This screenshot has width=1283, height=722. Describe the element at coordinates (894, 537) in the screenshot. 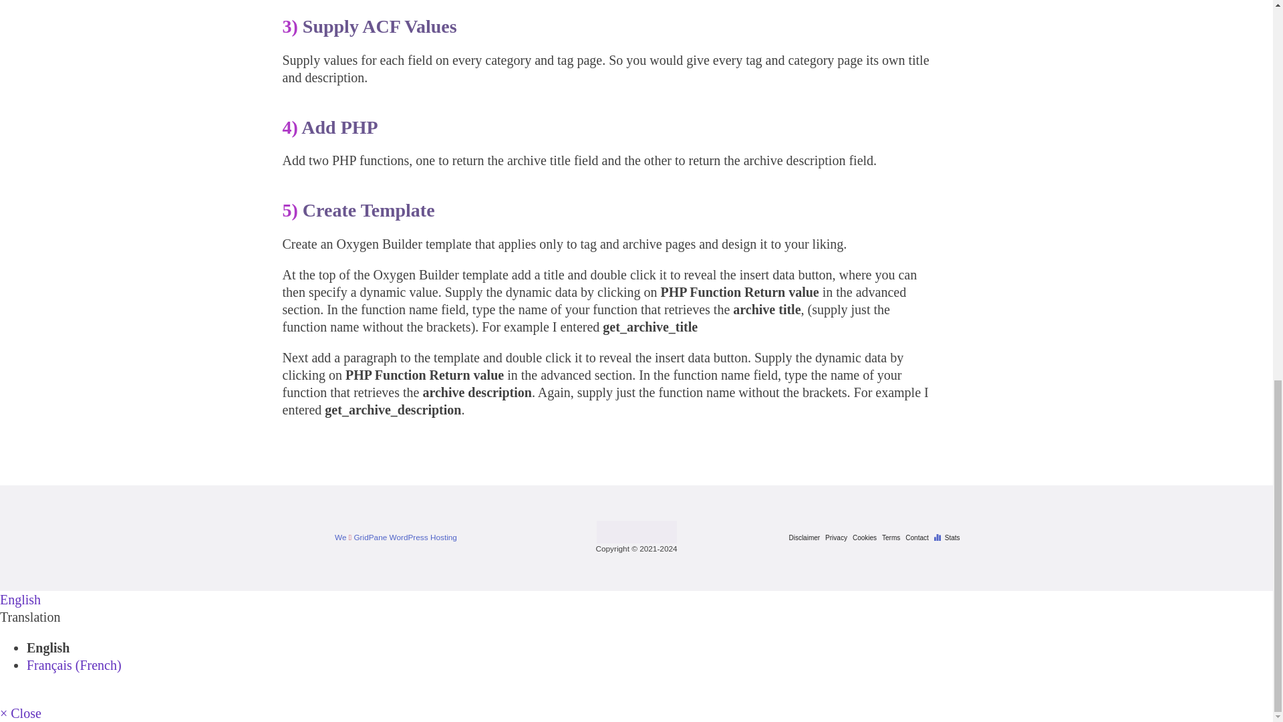

I see `Terms` at that location.